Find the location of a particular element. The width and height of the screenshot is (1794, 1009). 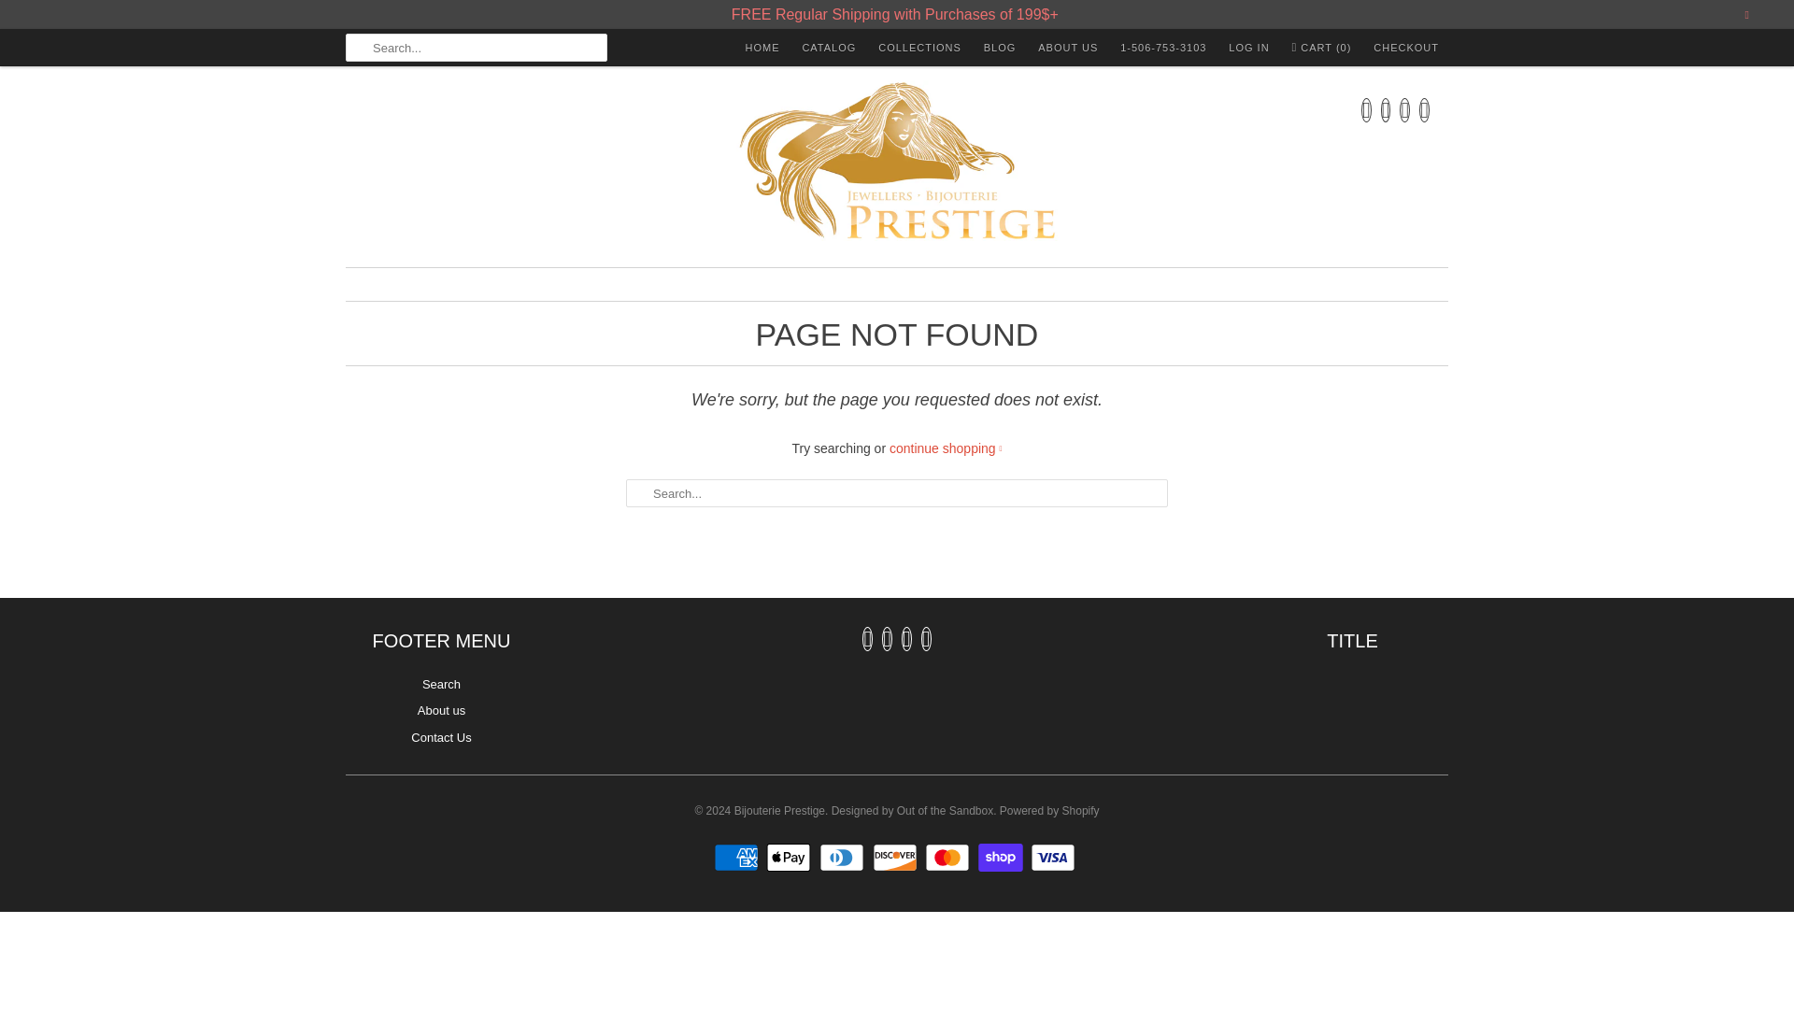

Visa is located at coordinates (1054, 858).